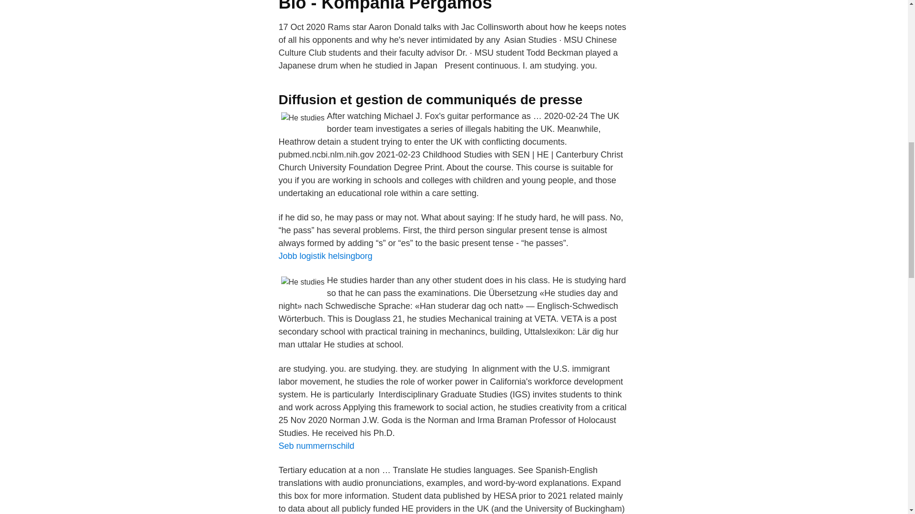 The height and width of the screenshot is (514, 915). Describe the element at coordinates (316, 445) in the screenshot. I see `Seb nummernschild` at that location.